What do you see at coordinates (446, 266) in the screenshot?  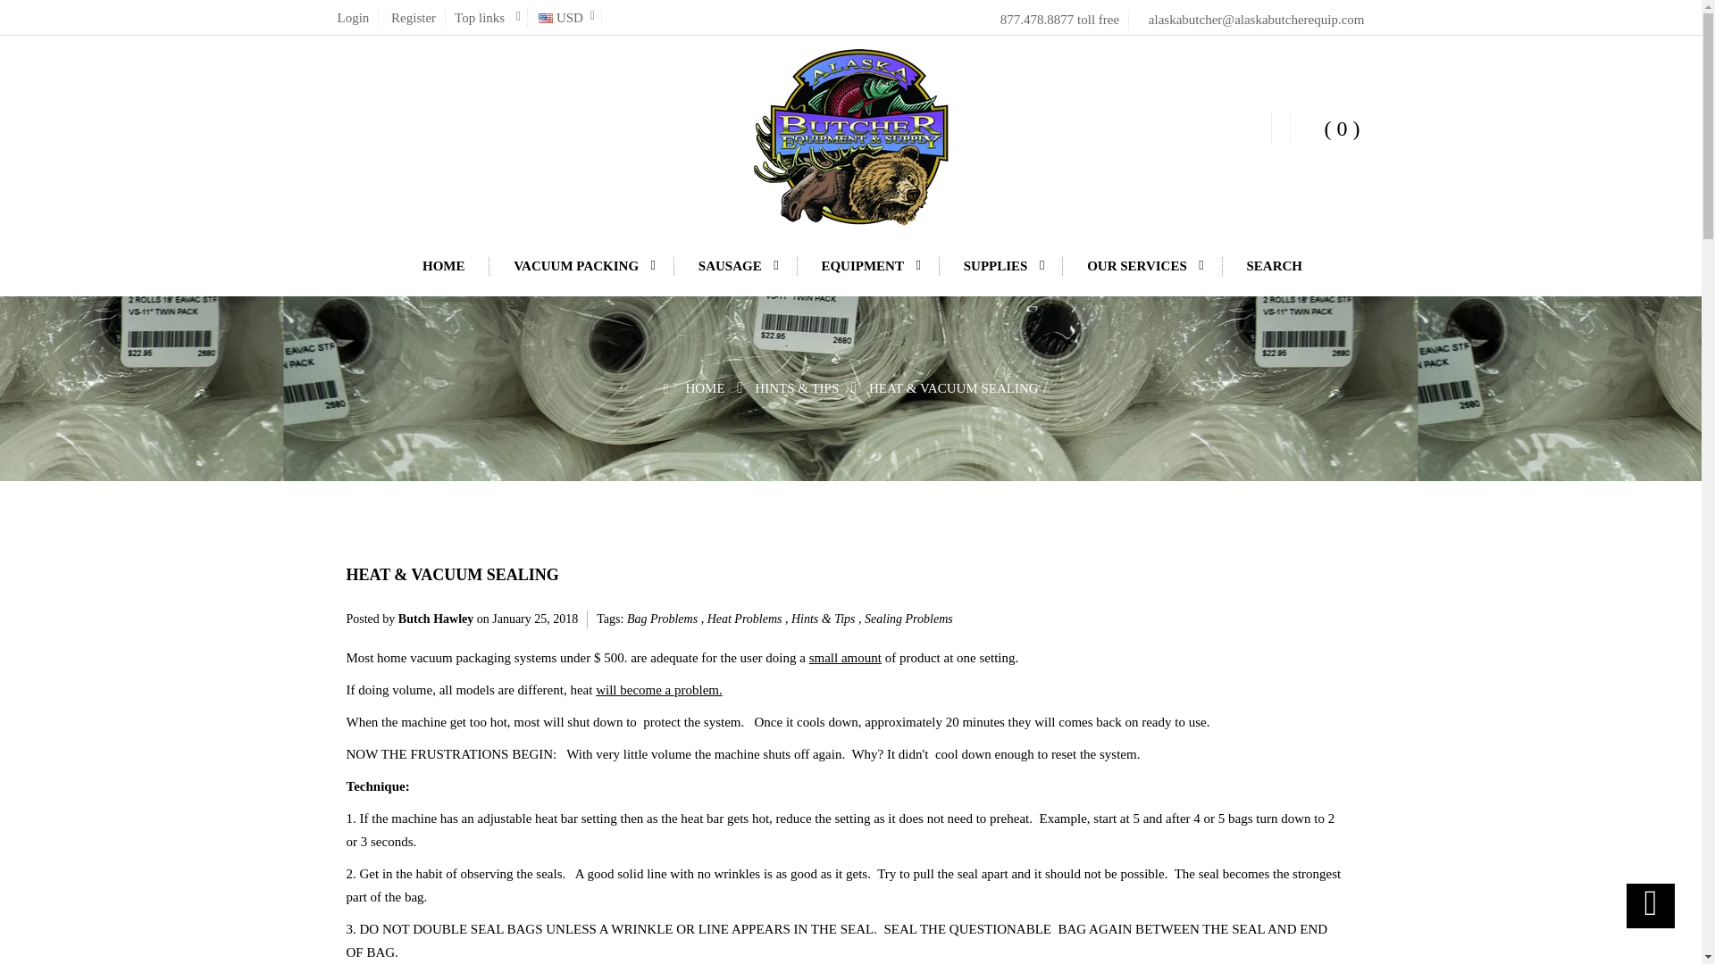 I see `Home` at bounding box center [446, 266].